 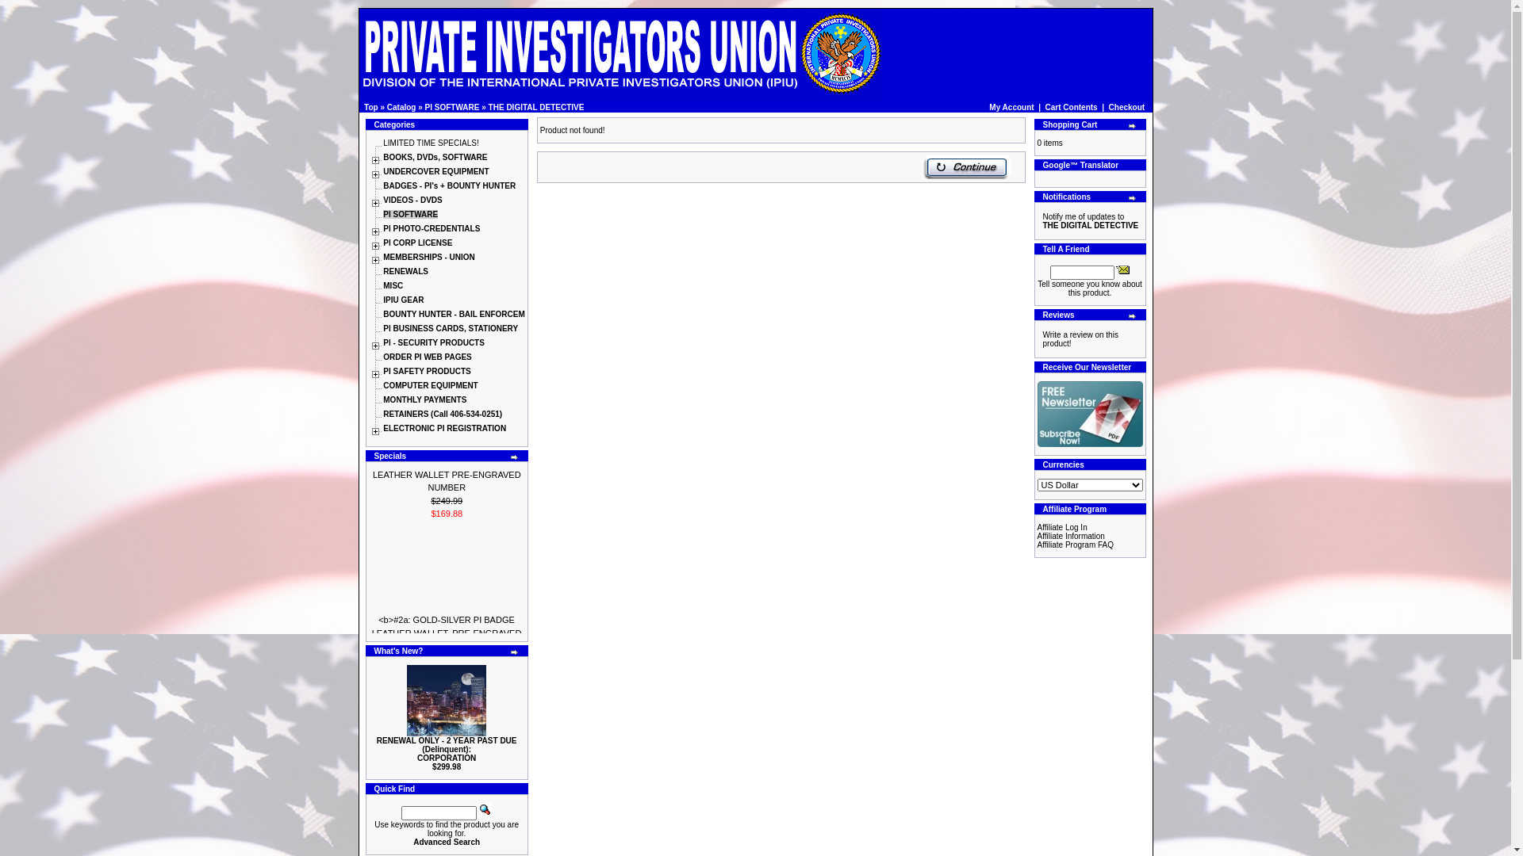 What do you see at coordinates (403, 300) in the screenshot?
I see `IPIU GEAR` at bounding box center [403, 300].